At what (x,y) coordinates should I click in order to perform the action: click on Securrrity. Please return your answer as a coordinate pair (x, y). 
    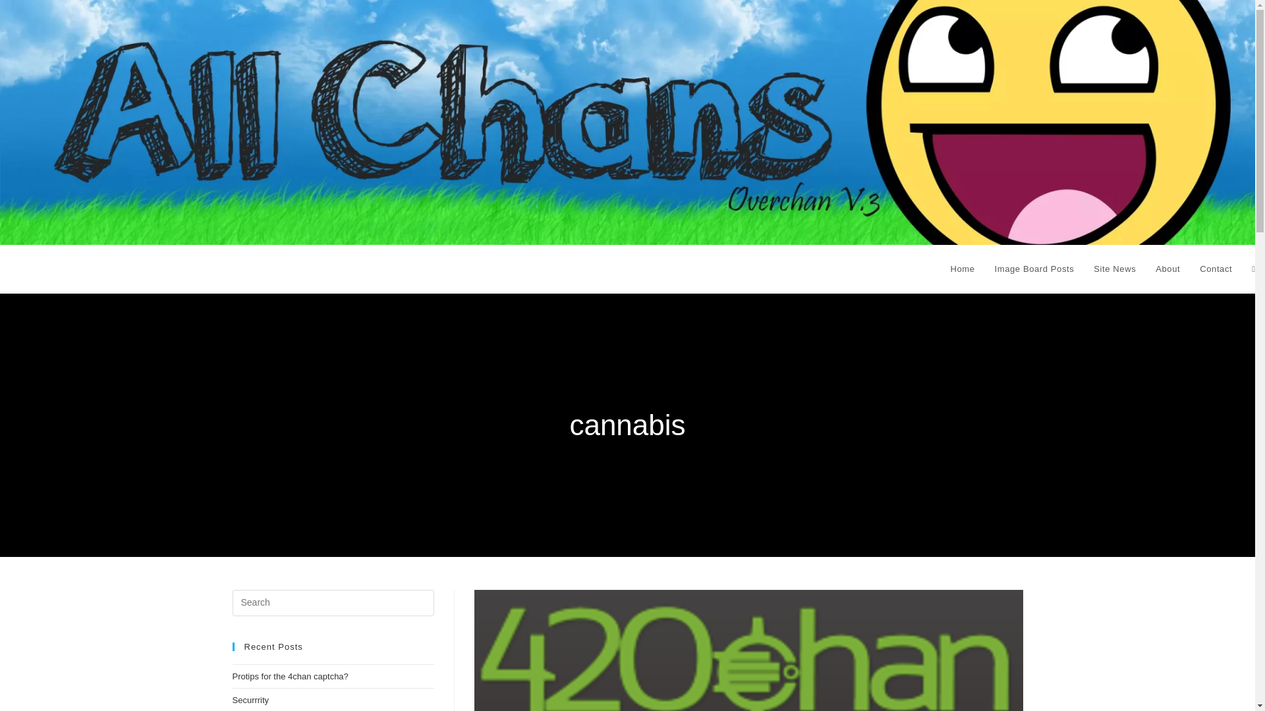
    Looking at the image, I should click on (250, 700).